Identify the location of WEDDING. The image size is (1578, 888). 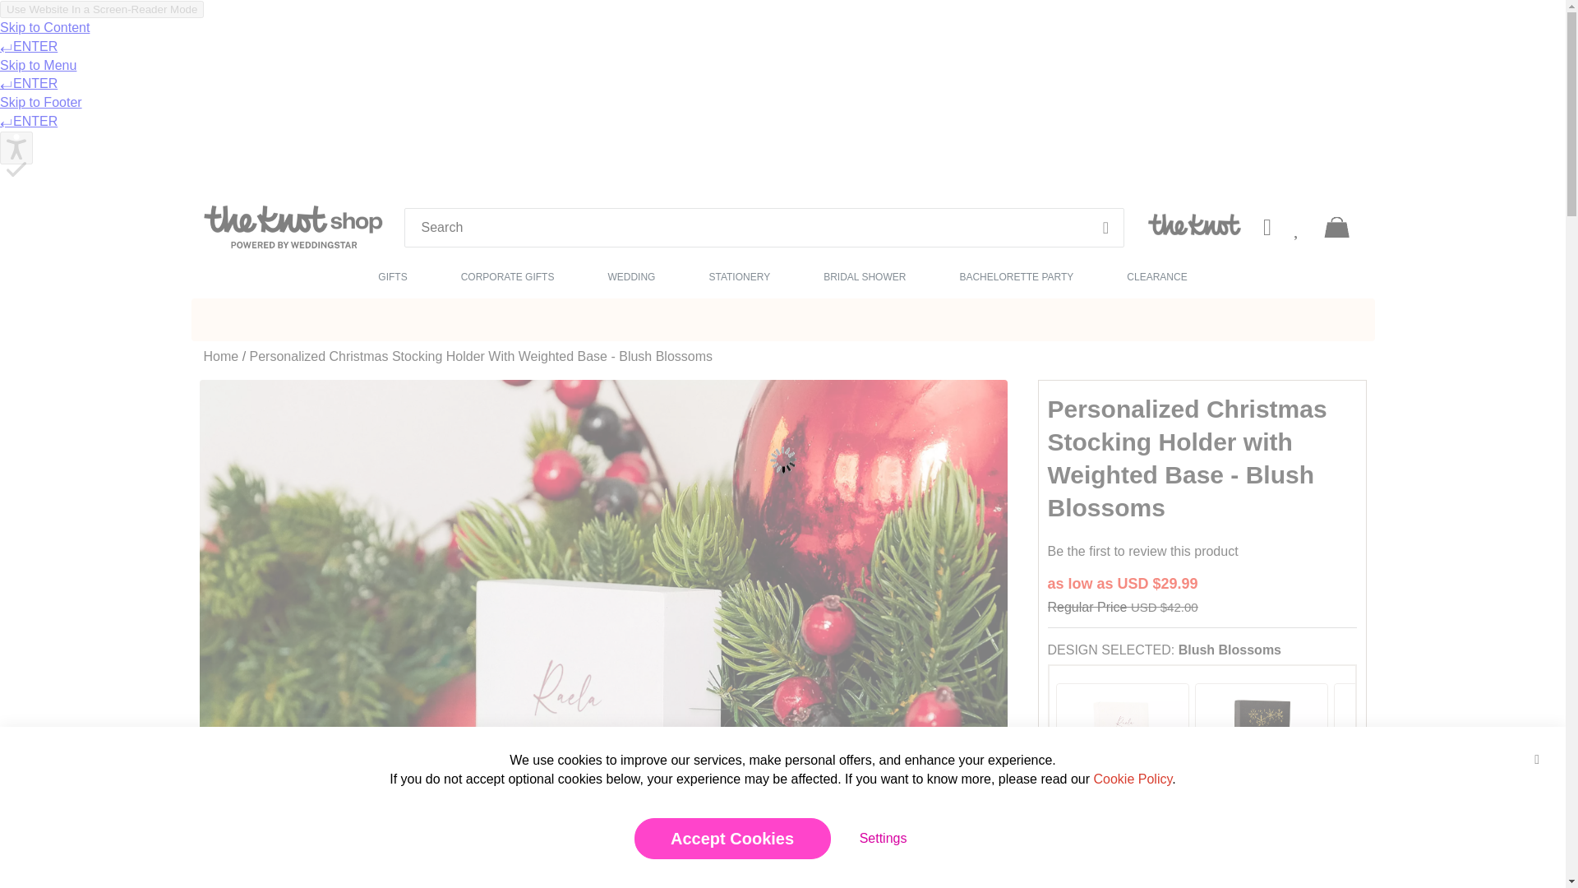
(631, 274).